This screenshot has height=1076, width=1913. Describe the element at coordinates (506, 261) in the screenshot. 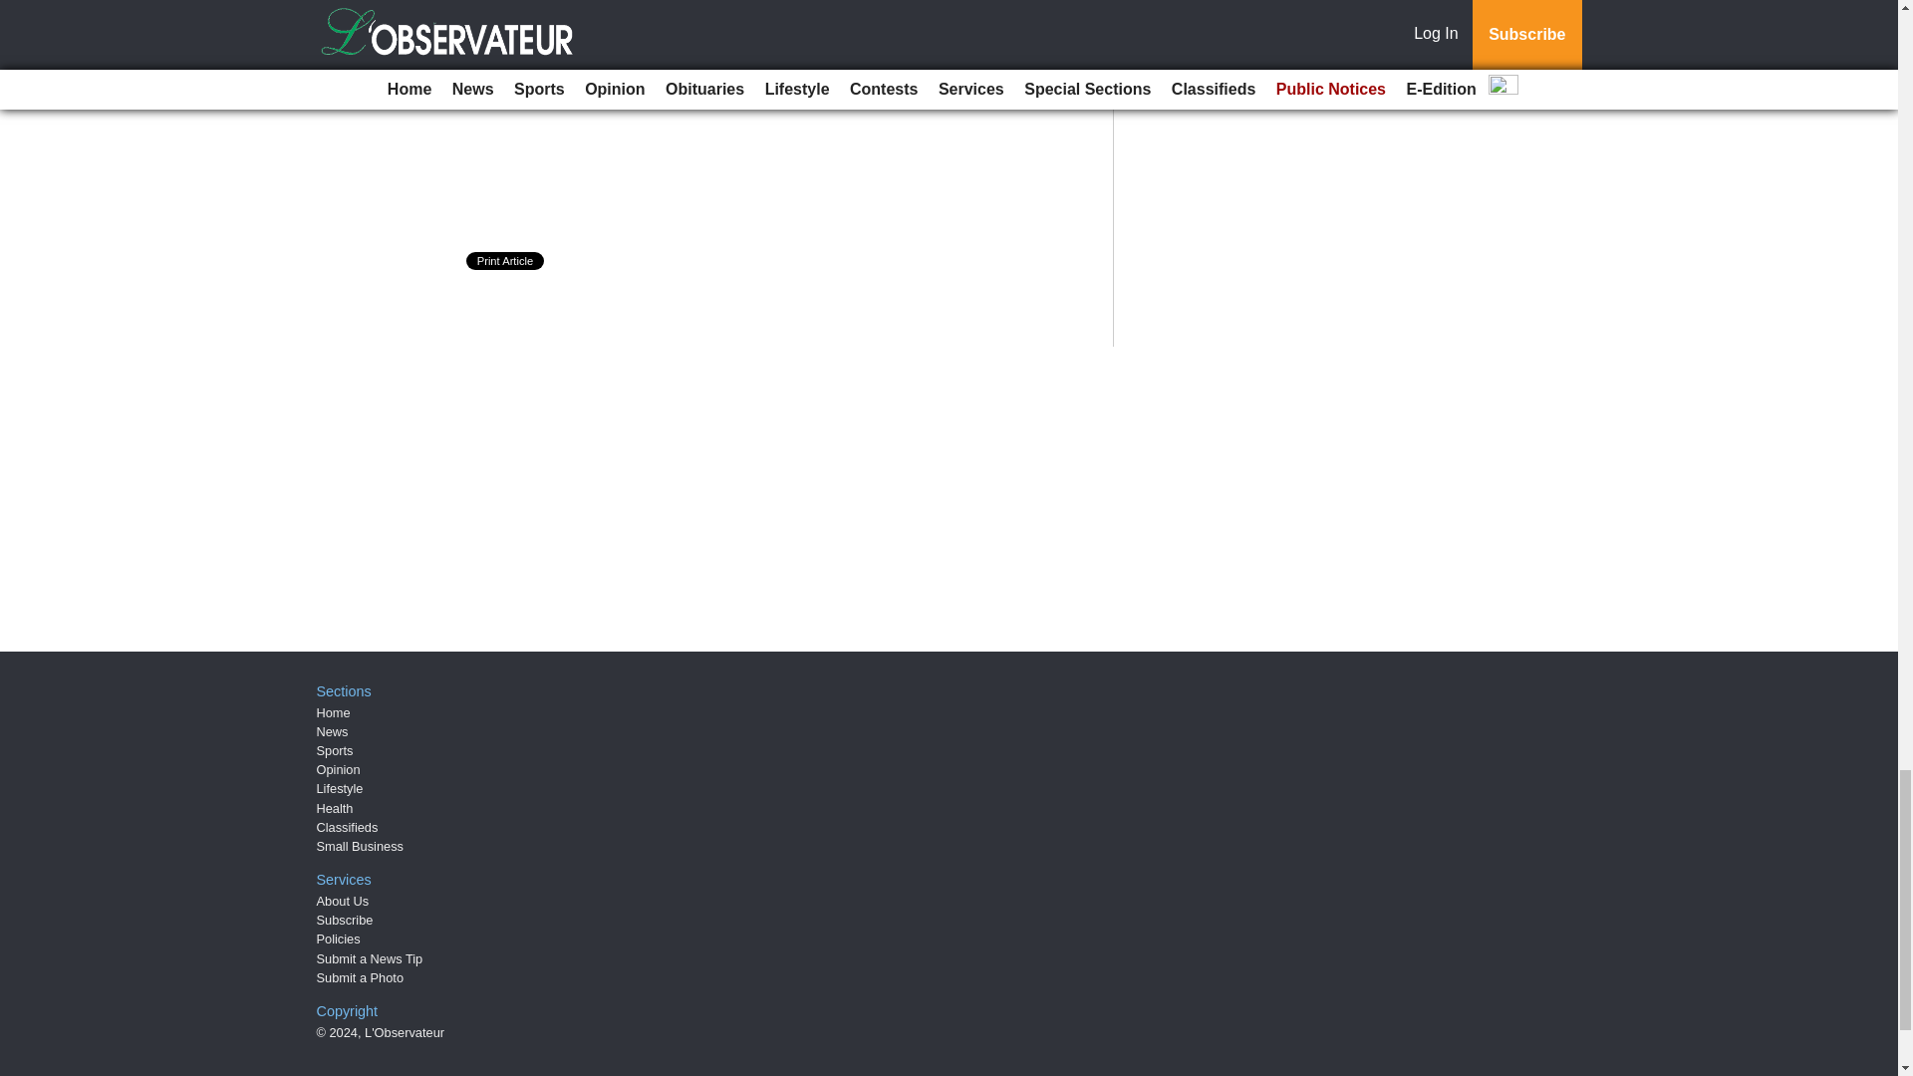

I see `Print Article` at that location.